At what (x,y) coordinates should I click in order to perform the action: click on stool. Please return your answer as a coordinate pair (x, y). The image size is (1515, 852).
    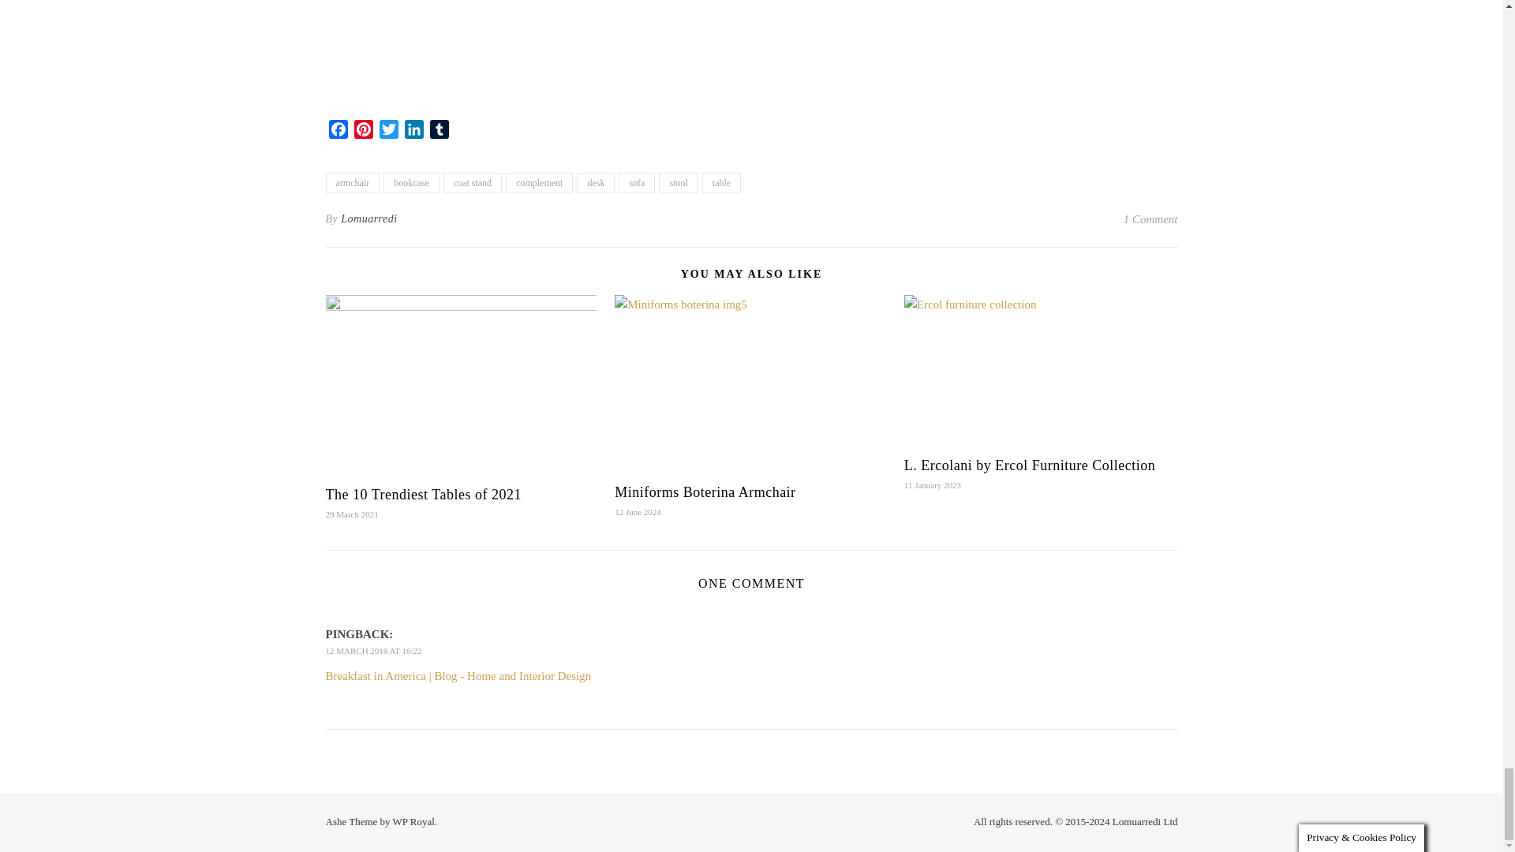
    Looking at the image, I should click on (678, 183).